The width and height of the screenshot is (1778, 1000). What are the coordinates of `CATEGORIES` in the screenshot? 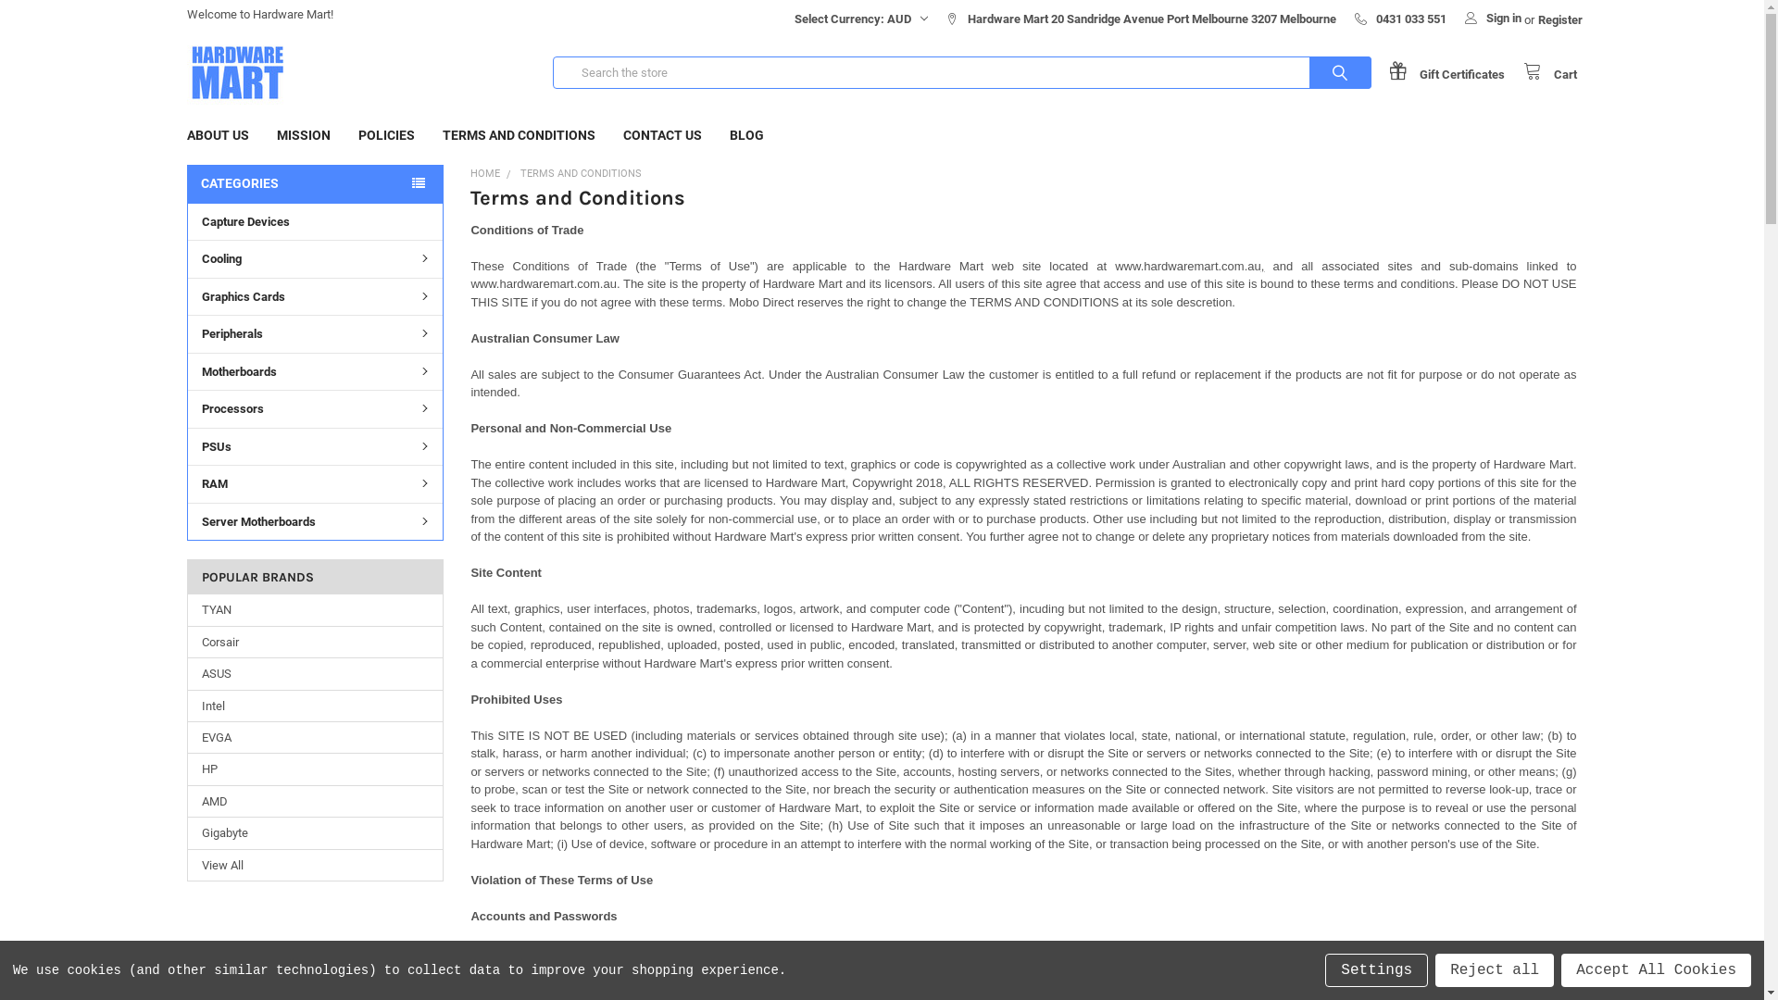 It's located at (315, 183).